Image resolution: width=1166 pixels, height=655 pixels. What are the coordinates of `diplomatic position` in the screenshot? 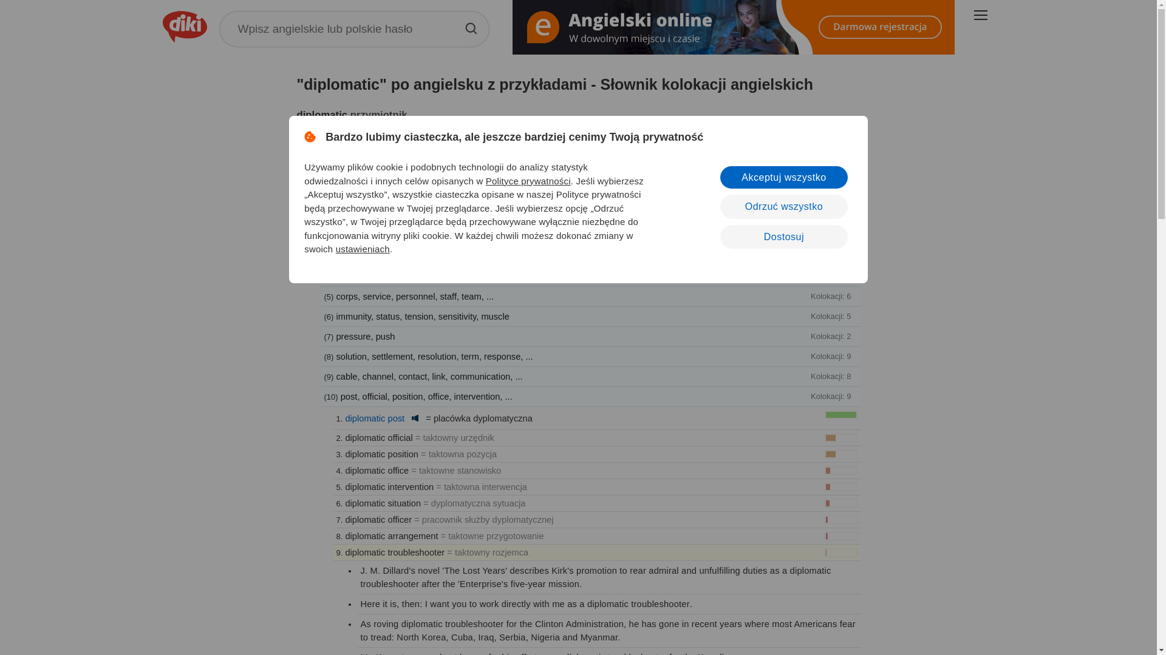 It's located at (381, 454).